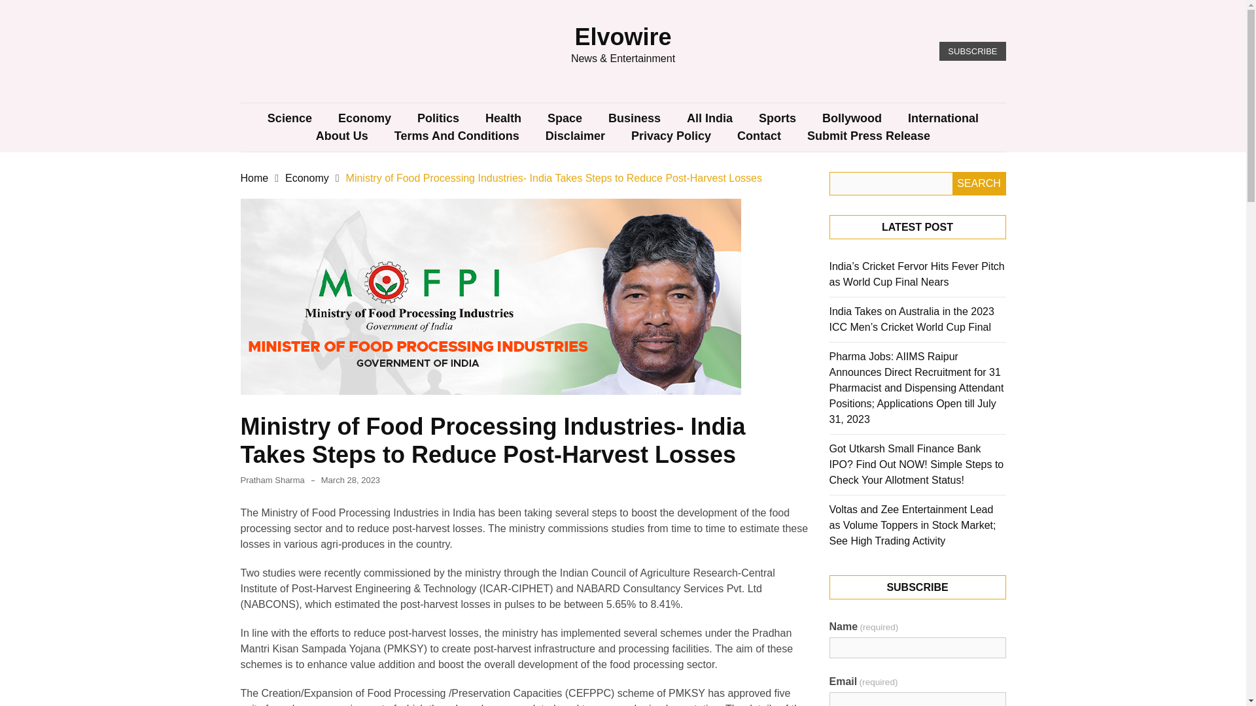 The width and height of the screenshot is (1256, 706). I want to click on Terms And Conditions, so click(457, 136).